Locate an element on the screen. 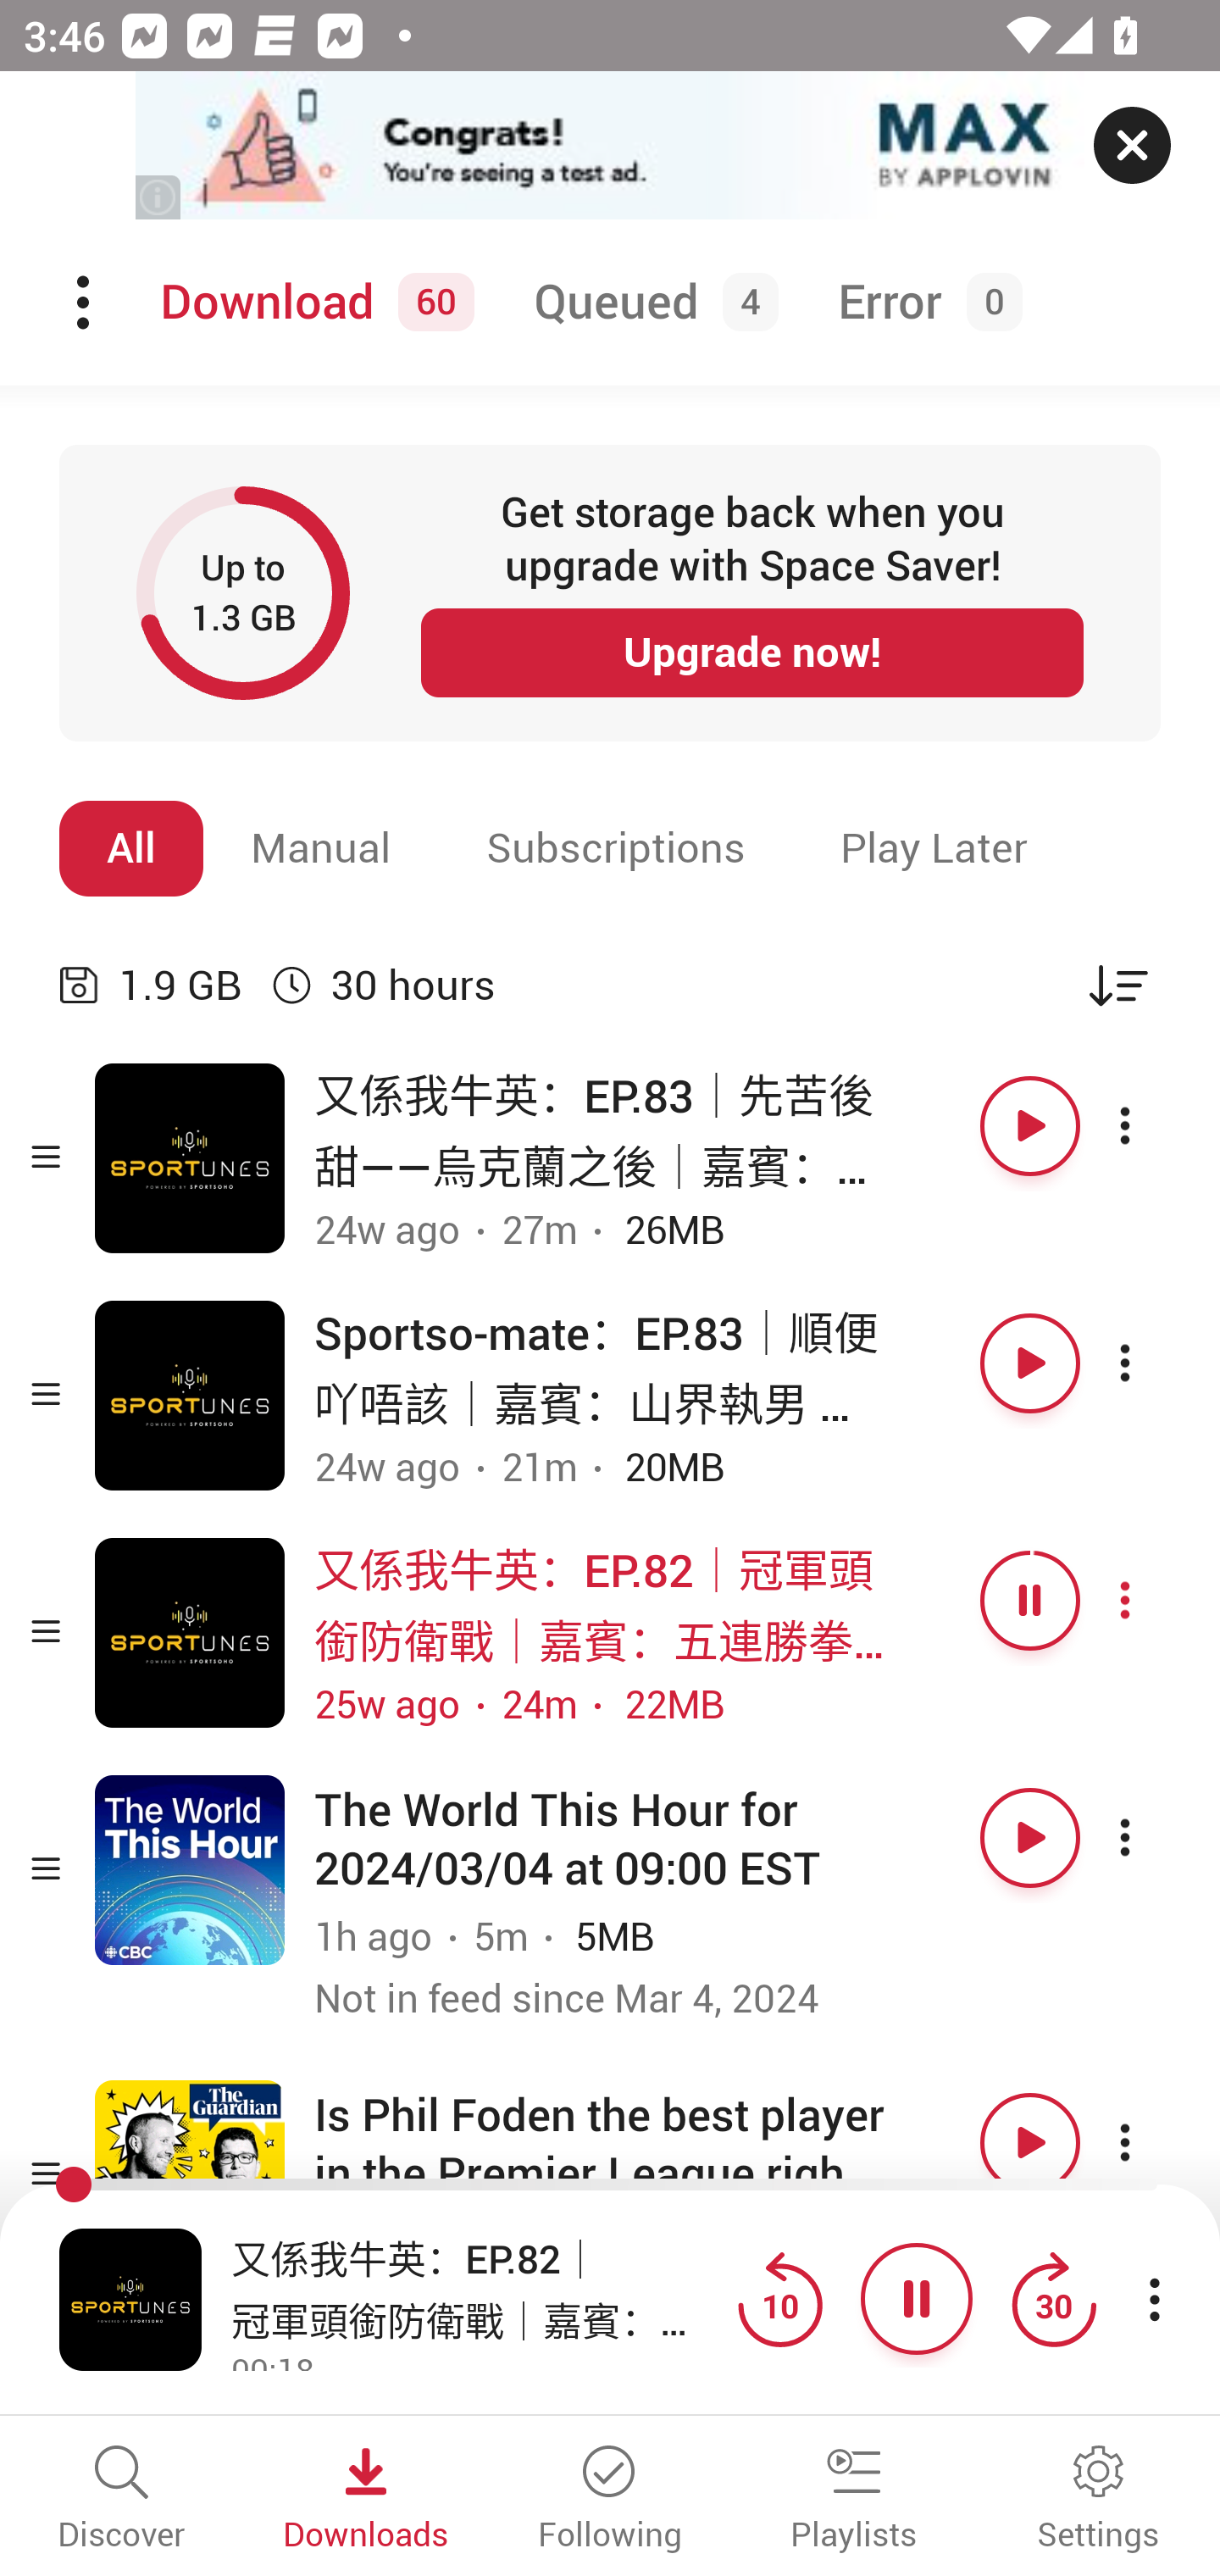 Image resolution: width=1220 pixels, height=2576 pixels. Open series The World This Hour is located at coordinates (190, 1869).